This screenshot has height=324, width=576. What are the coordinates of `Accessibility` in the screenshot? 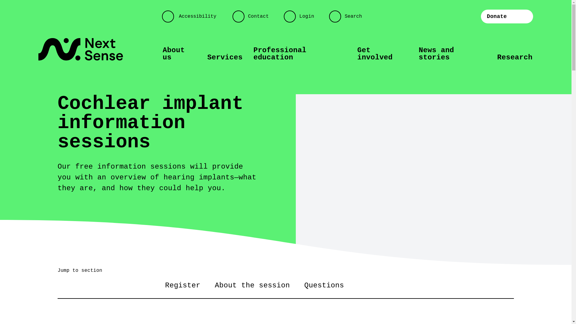 It's located at (192, 16).